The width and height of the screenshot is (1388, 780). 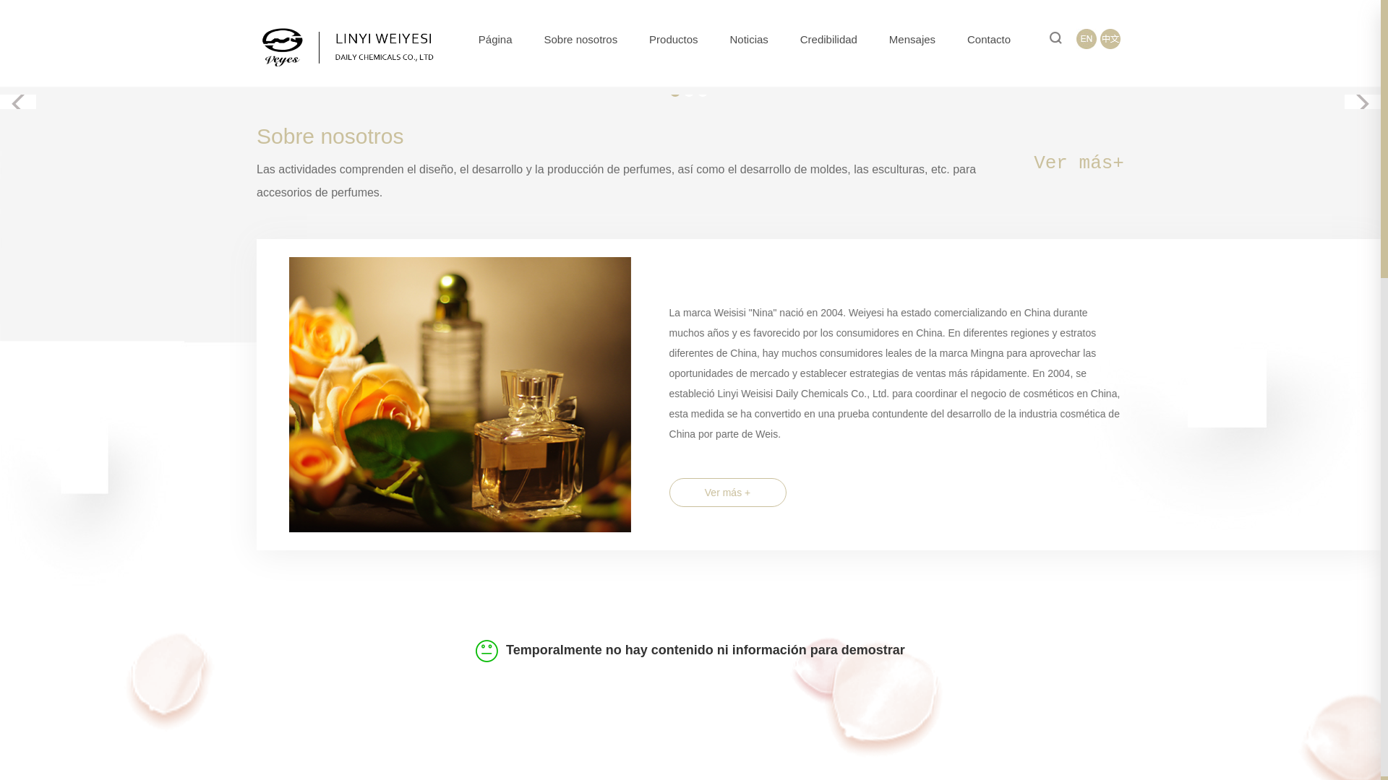 I want to click on weiyesi, so click(x=612, y=394).